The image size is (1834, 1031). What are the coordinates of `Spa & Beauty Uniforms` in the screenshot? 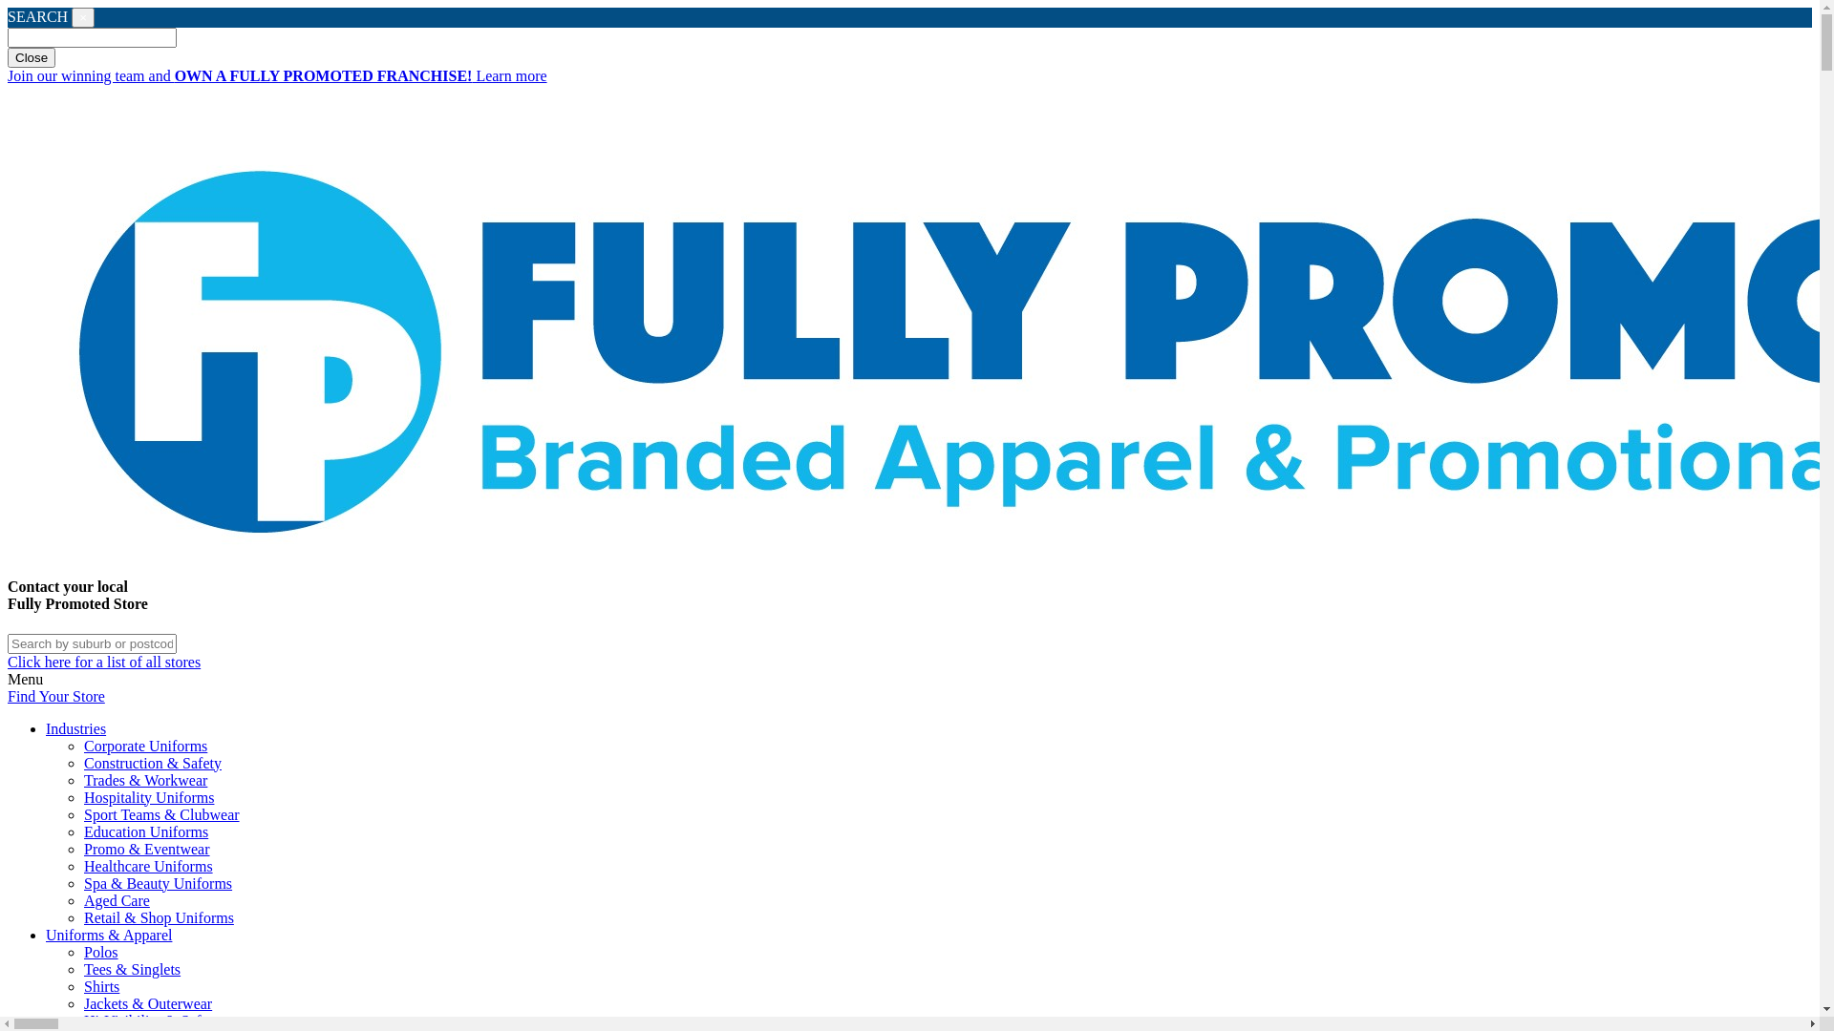 It's located at (159, 884).